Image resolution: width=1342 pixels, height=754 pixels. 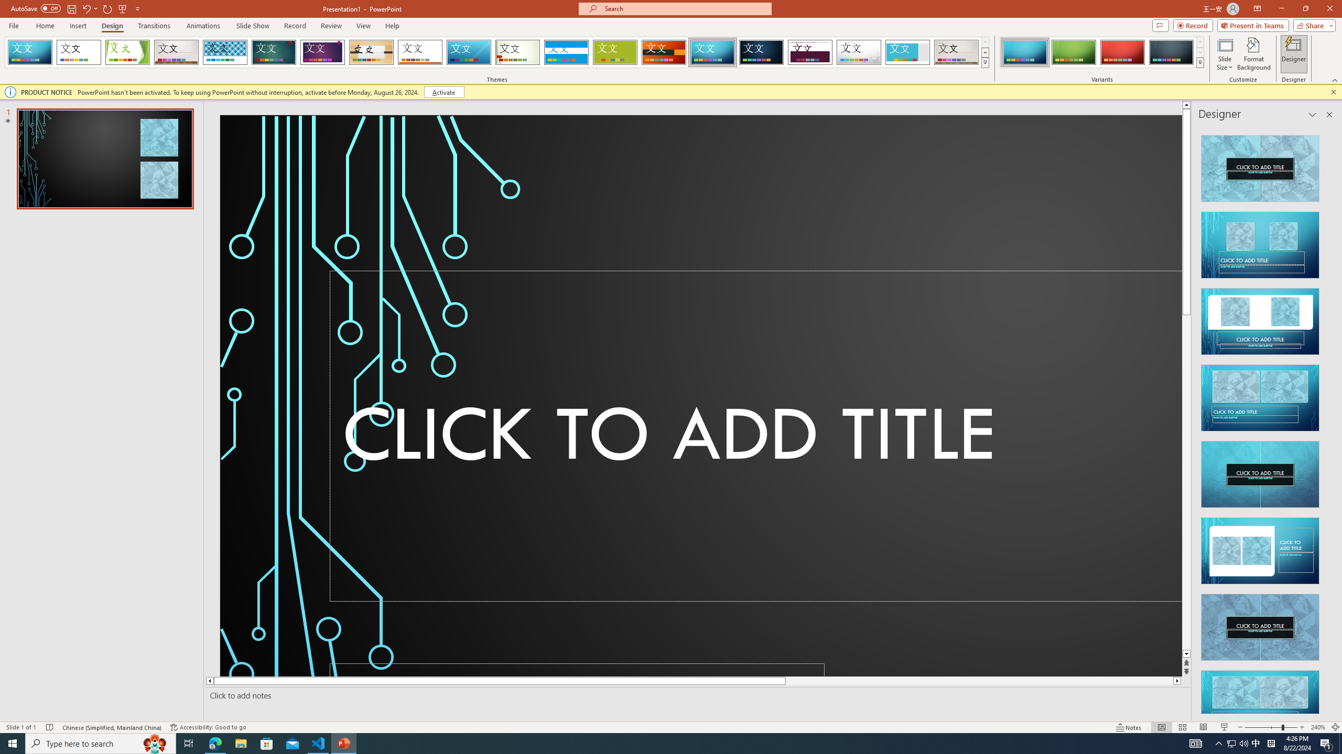 What do you see at coordinates (1260, 165) in the screenshot?
I see `Recommended Design: Design Idea` at bounding box center [1260, 165].